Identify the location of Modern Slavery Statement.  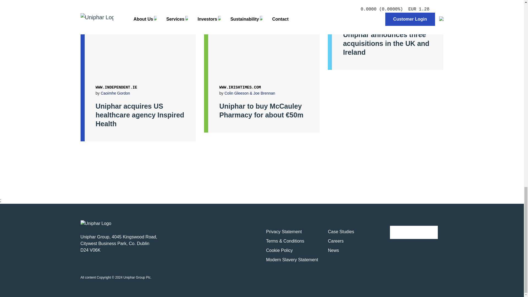
(292, 260).